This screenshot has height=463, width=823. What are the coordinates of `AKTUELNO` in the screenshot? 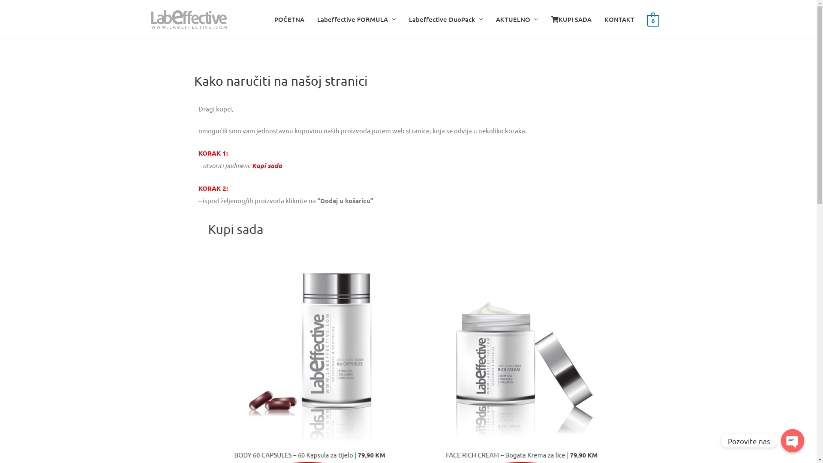 It's located at (517, 19).